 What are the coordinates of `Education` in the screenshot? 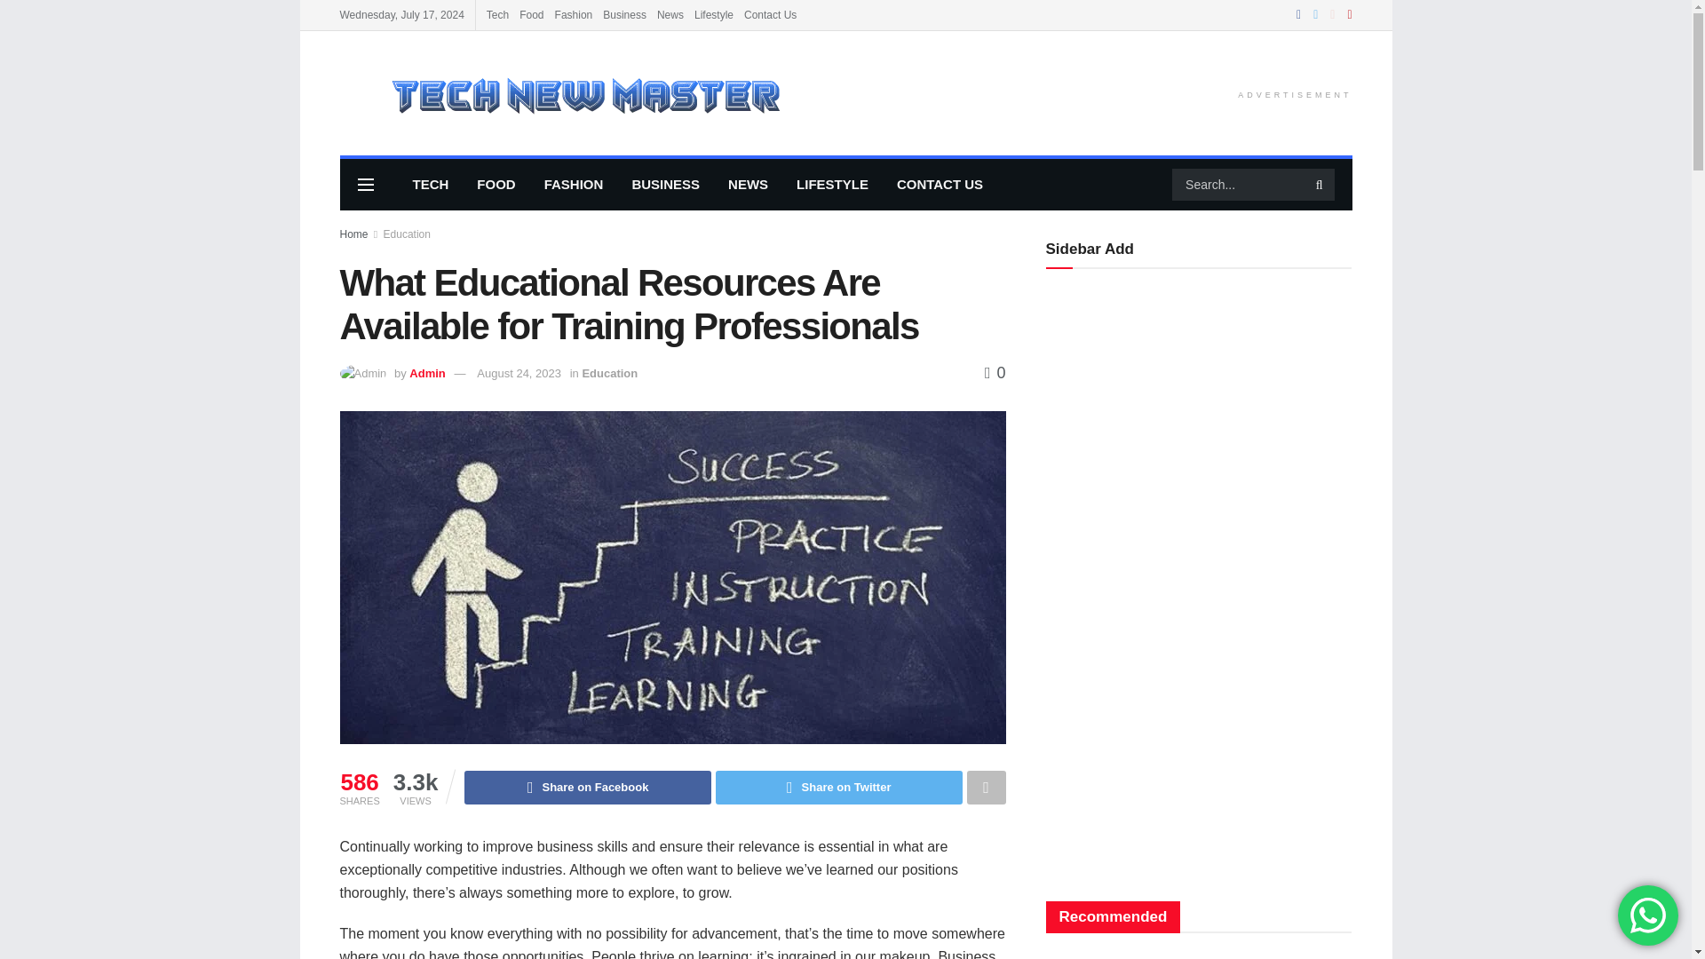 It's located at (407, 234).